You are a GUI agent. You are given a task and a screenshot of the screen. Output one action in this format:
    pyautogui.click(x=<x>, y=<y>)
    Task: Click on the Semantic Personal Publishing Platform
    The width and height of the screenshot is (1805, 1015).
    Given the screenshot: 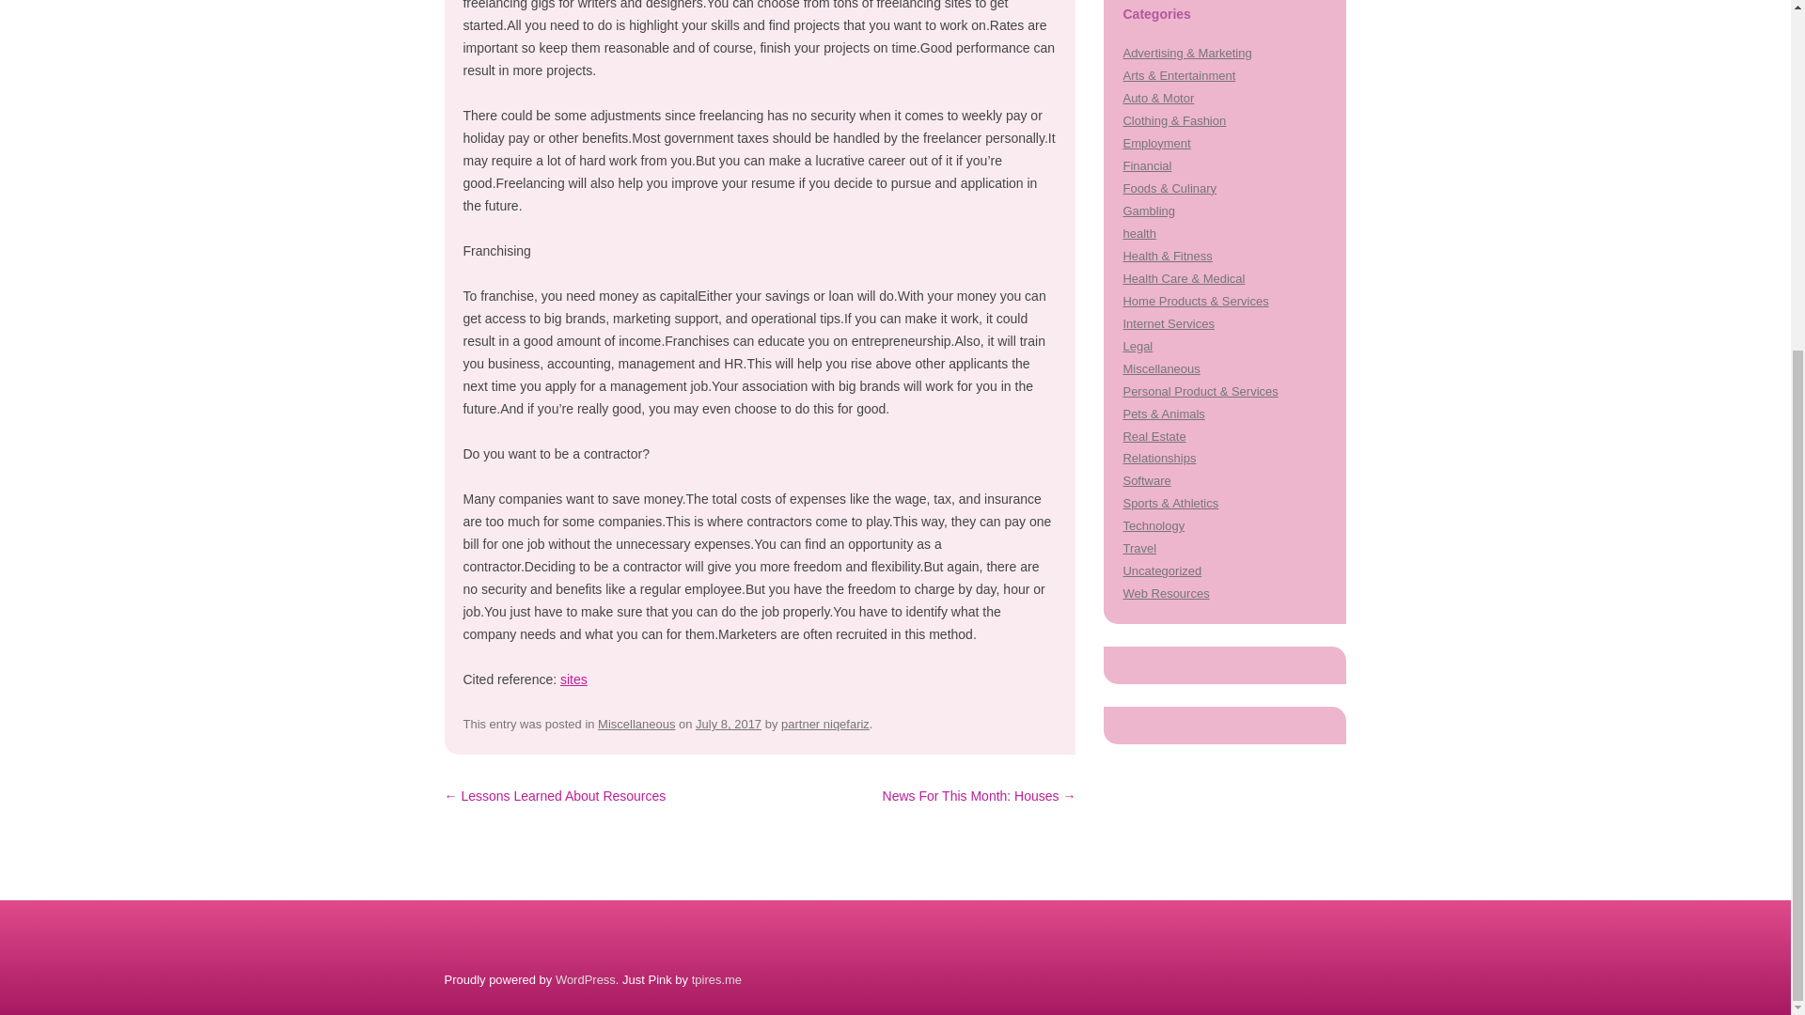 What is the action you would take?
    pyautogui.click(x=585, y=979)
    